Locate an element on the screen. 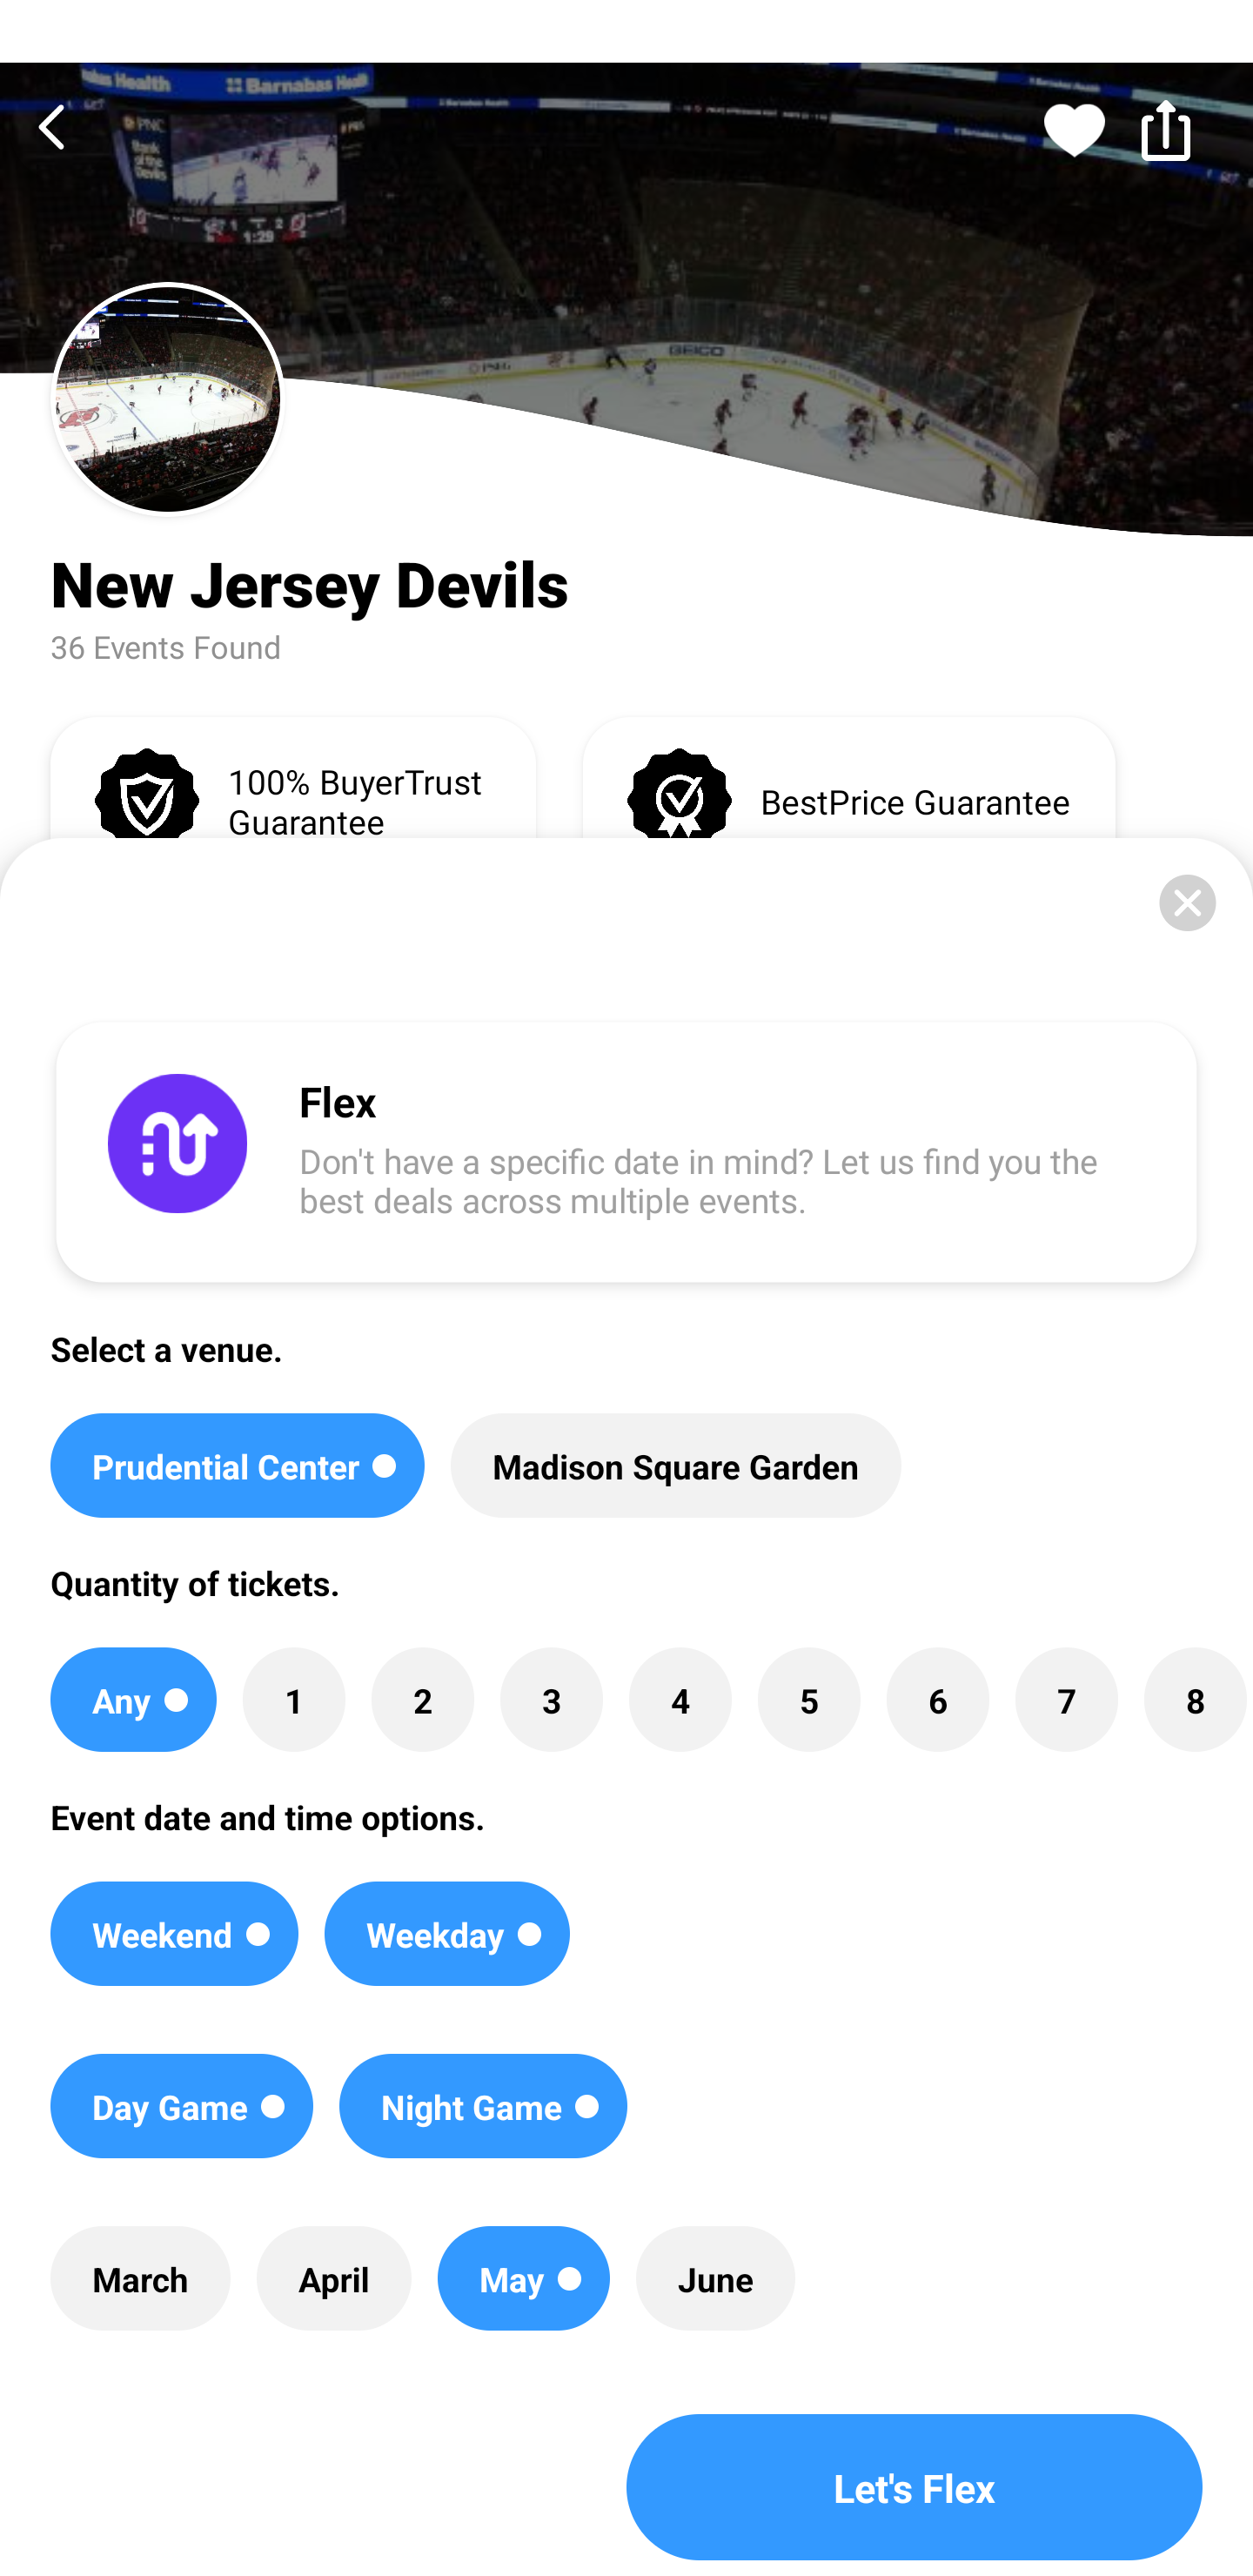  March is located at coordinates (139, 2278).